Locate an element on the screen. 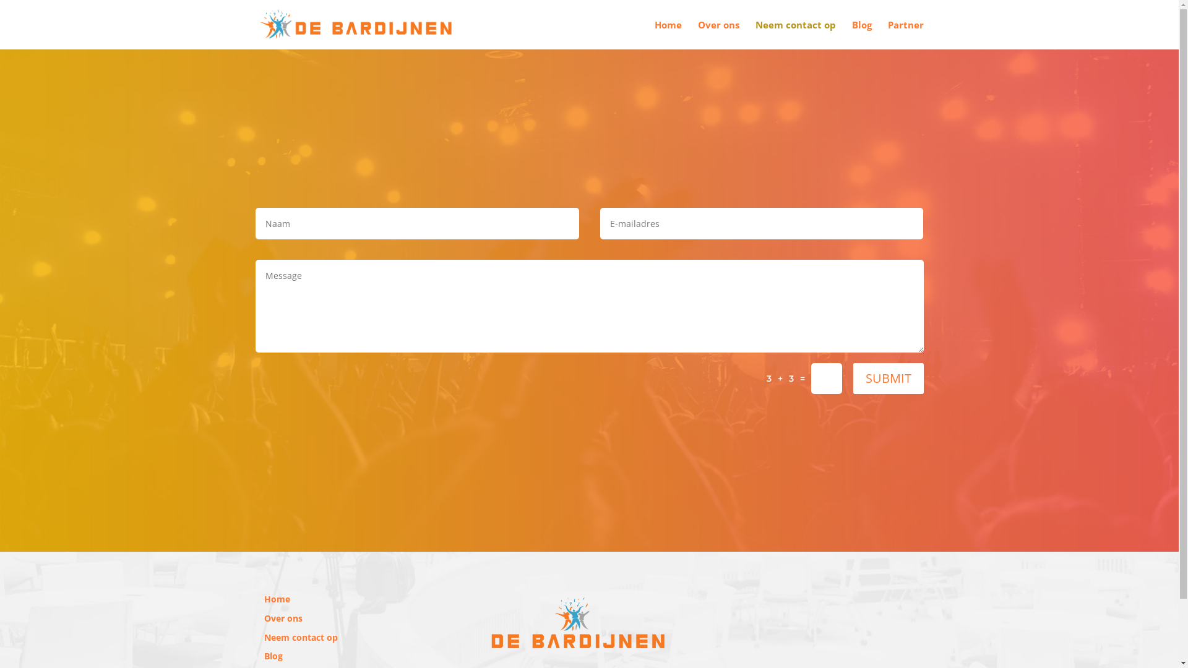 The height and width of the screenshot is (668, 1188). Blog is located at coordinates (273, 656).